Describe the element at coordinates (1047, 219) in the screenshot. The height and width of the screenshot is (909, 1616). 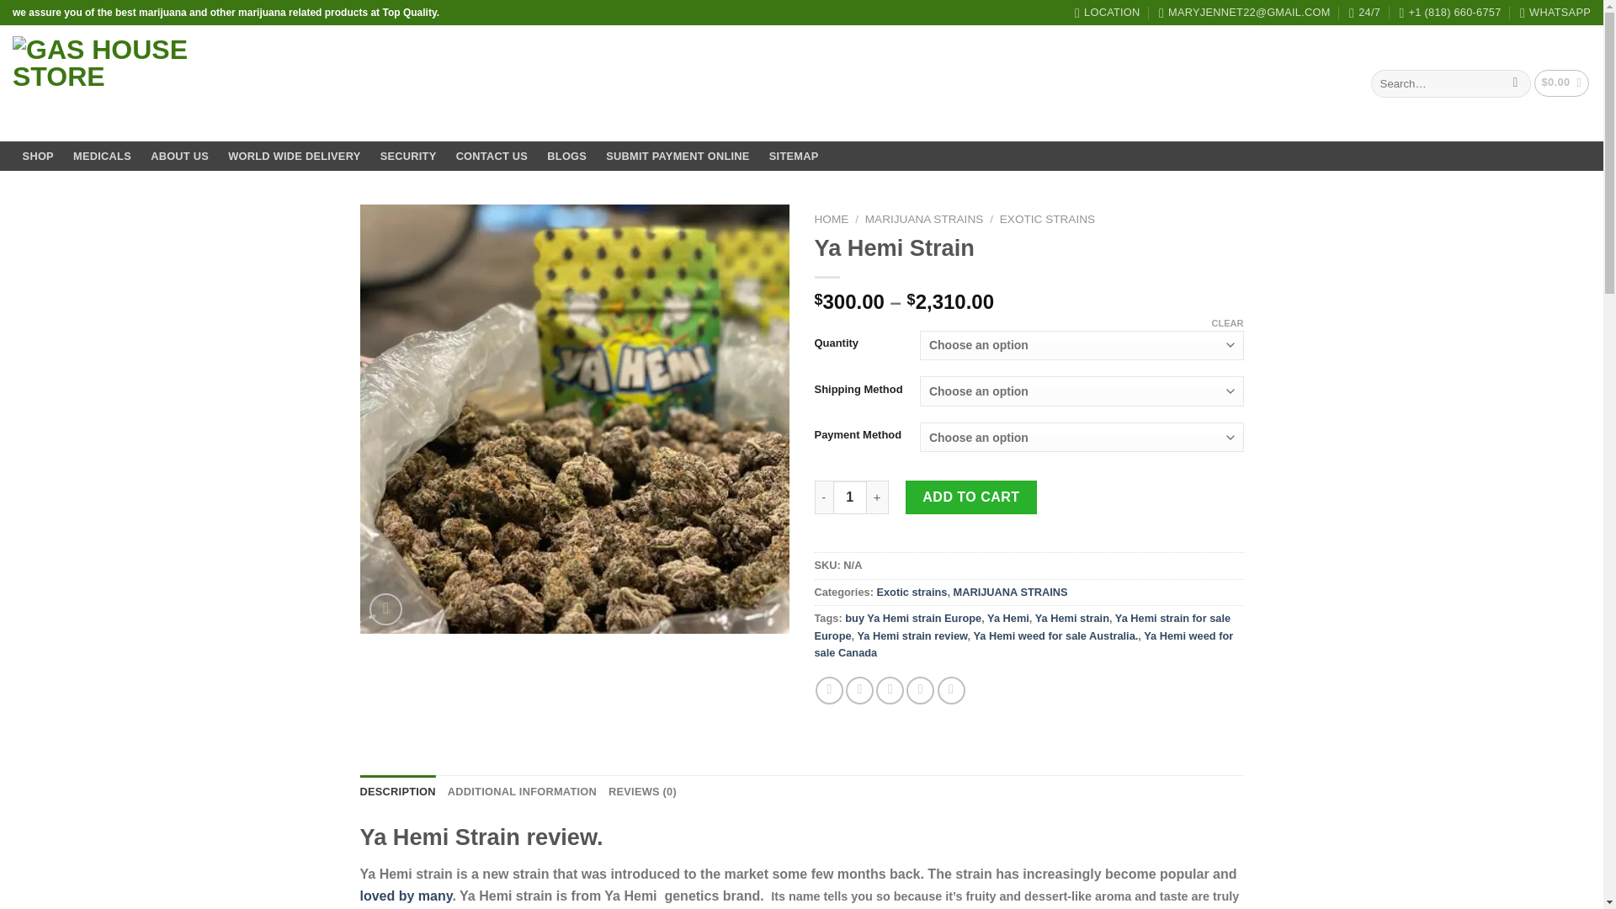
I see `EXOTIC STRAINS` at that location.